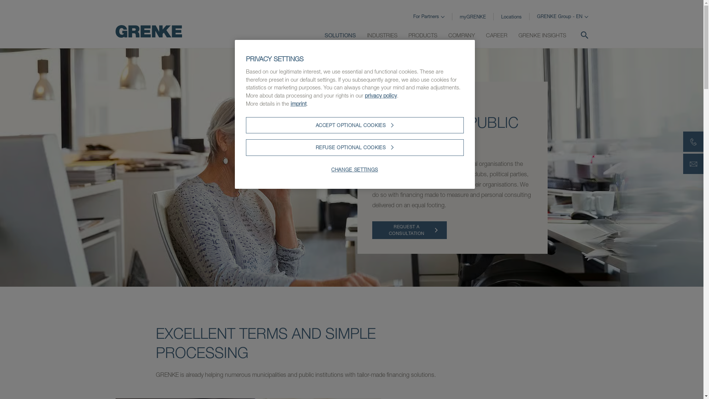 The image size is (709, 399). What do you see at coordinates (382, 35) in the screenshot?
I see `INDUSTRIES` at bounding box center [382, 35].